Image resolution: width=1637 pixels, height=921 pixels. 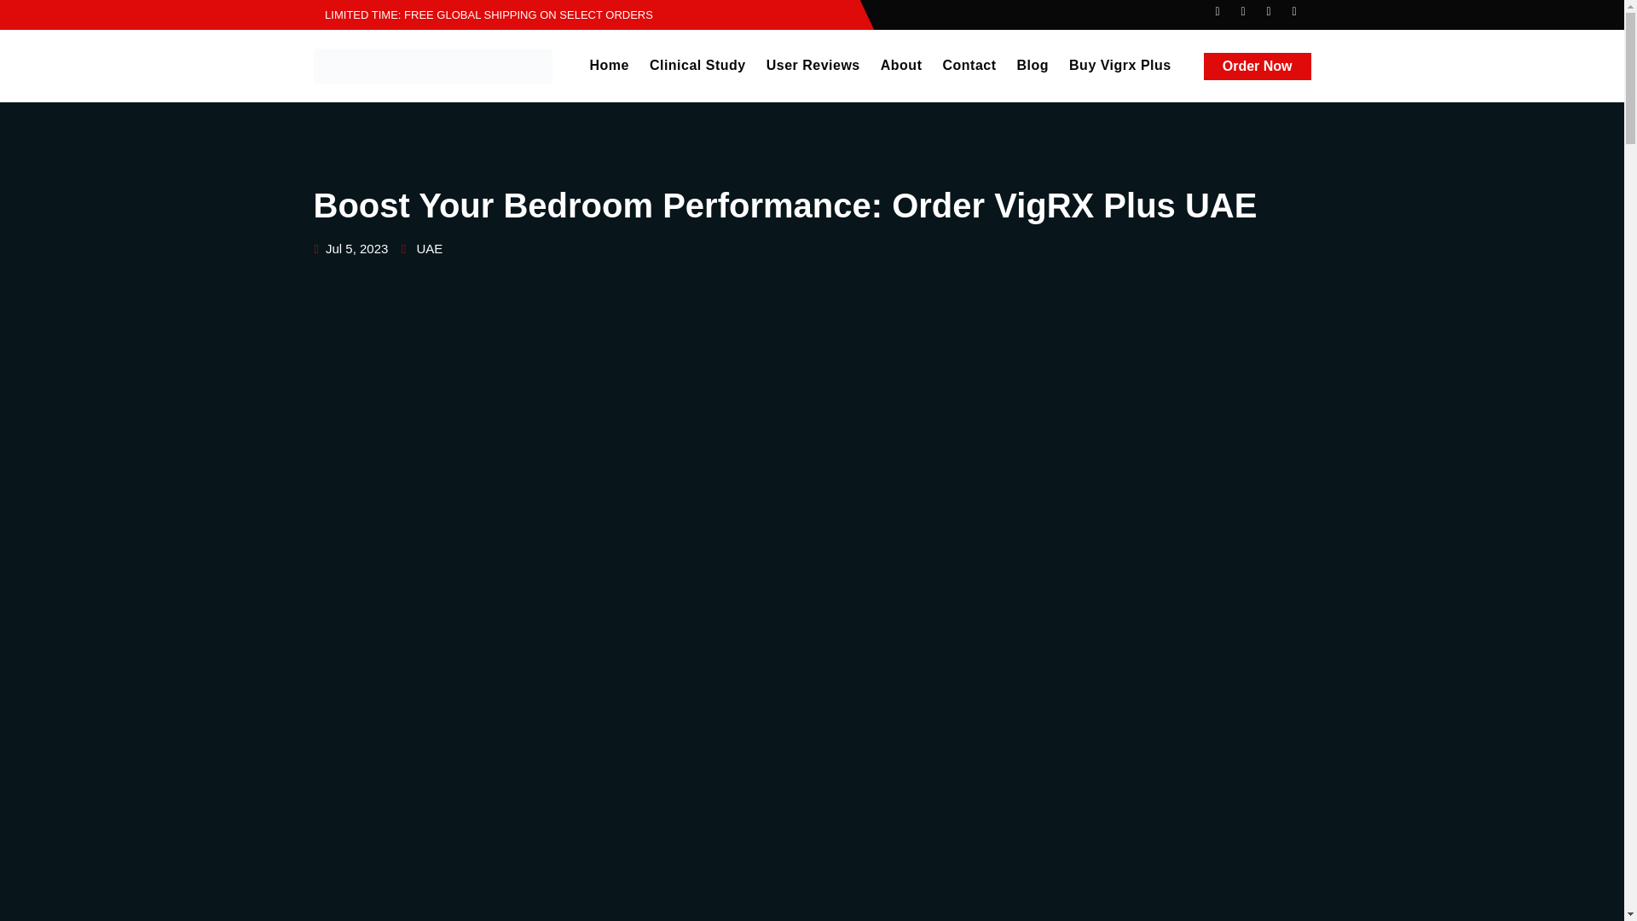 I want to click on Order Now, so click(x=1257, y=66).